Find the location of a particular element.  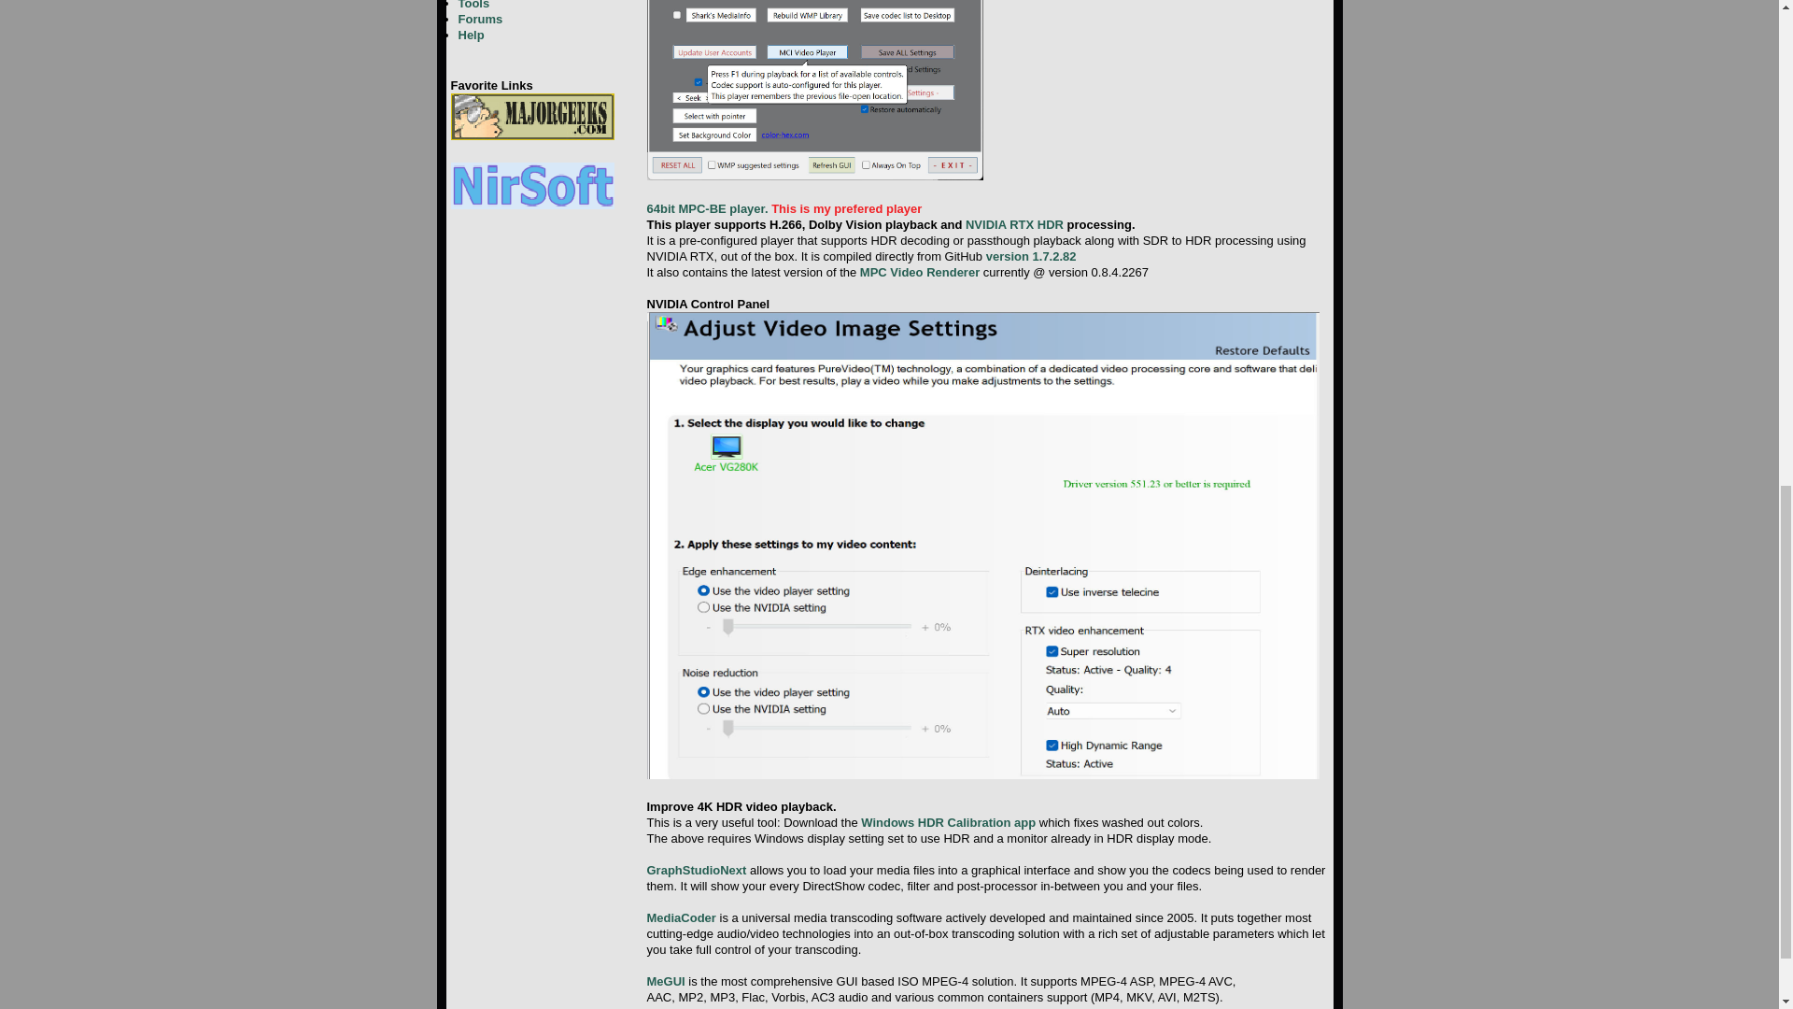

Windows HDR Calibration app is located at coordinates (948, 822).